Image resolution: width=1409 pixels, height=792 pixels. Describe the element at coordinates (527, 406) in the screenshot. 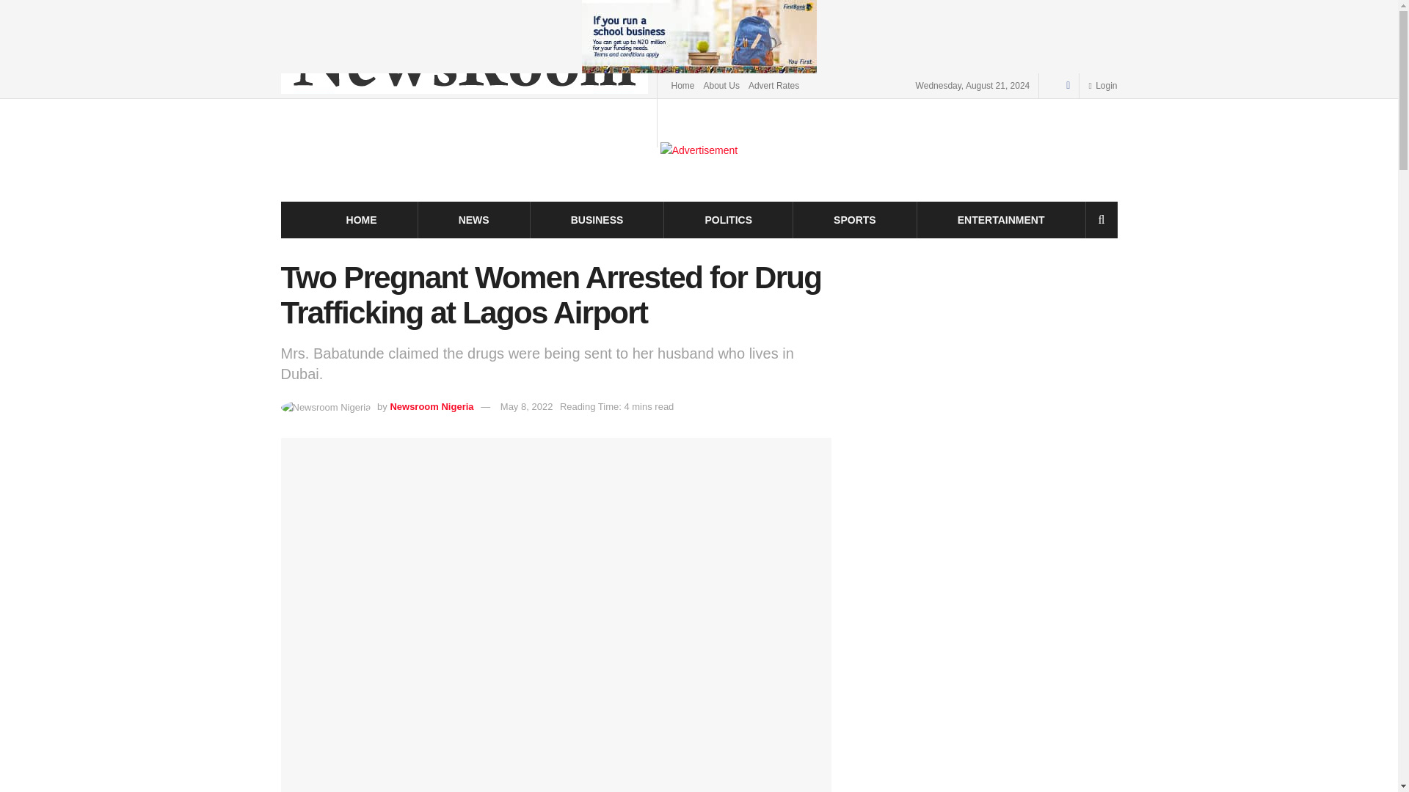

I see `May 8, 2022` at that location.